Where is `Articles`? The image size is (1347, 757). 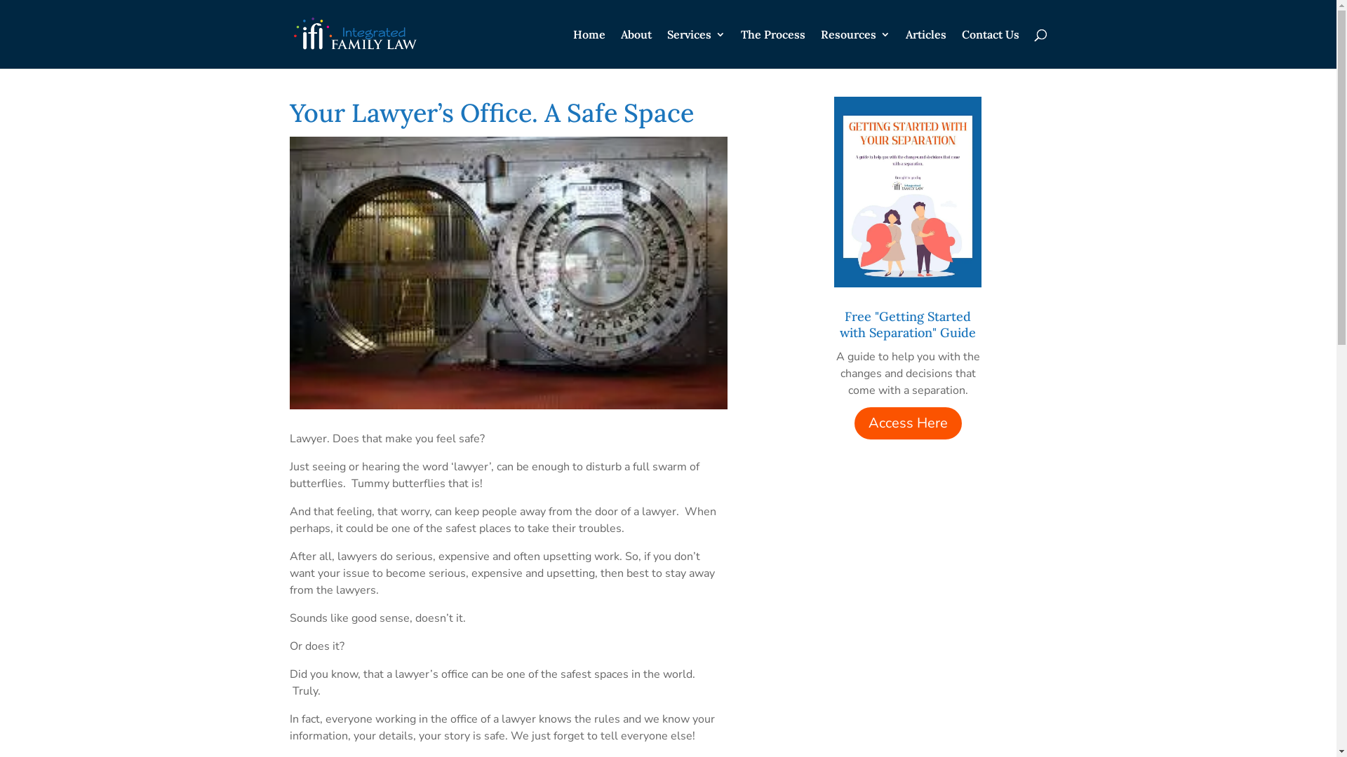
Articles is located at coordinates (925, 49).